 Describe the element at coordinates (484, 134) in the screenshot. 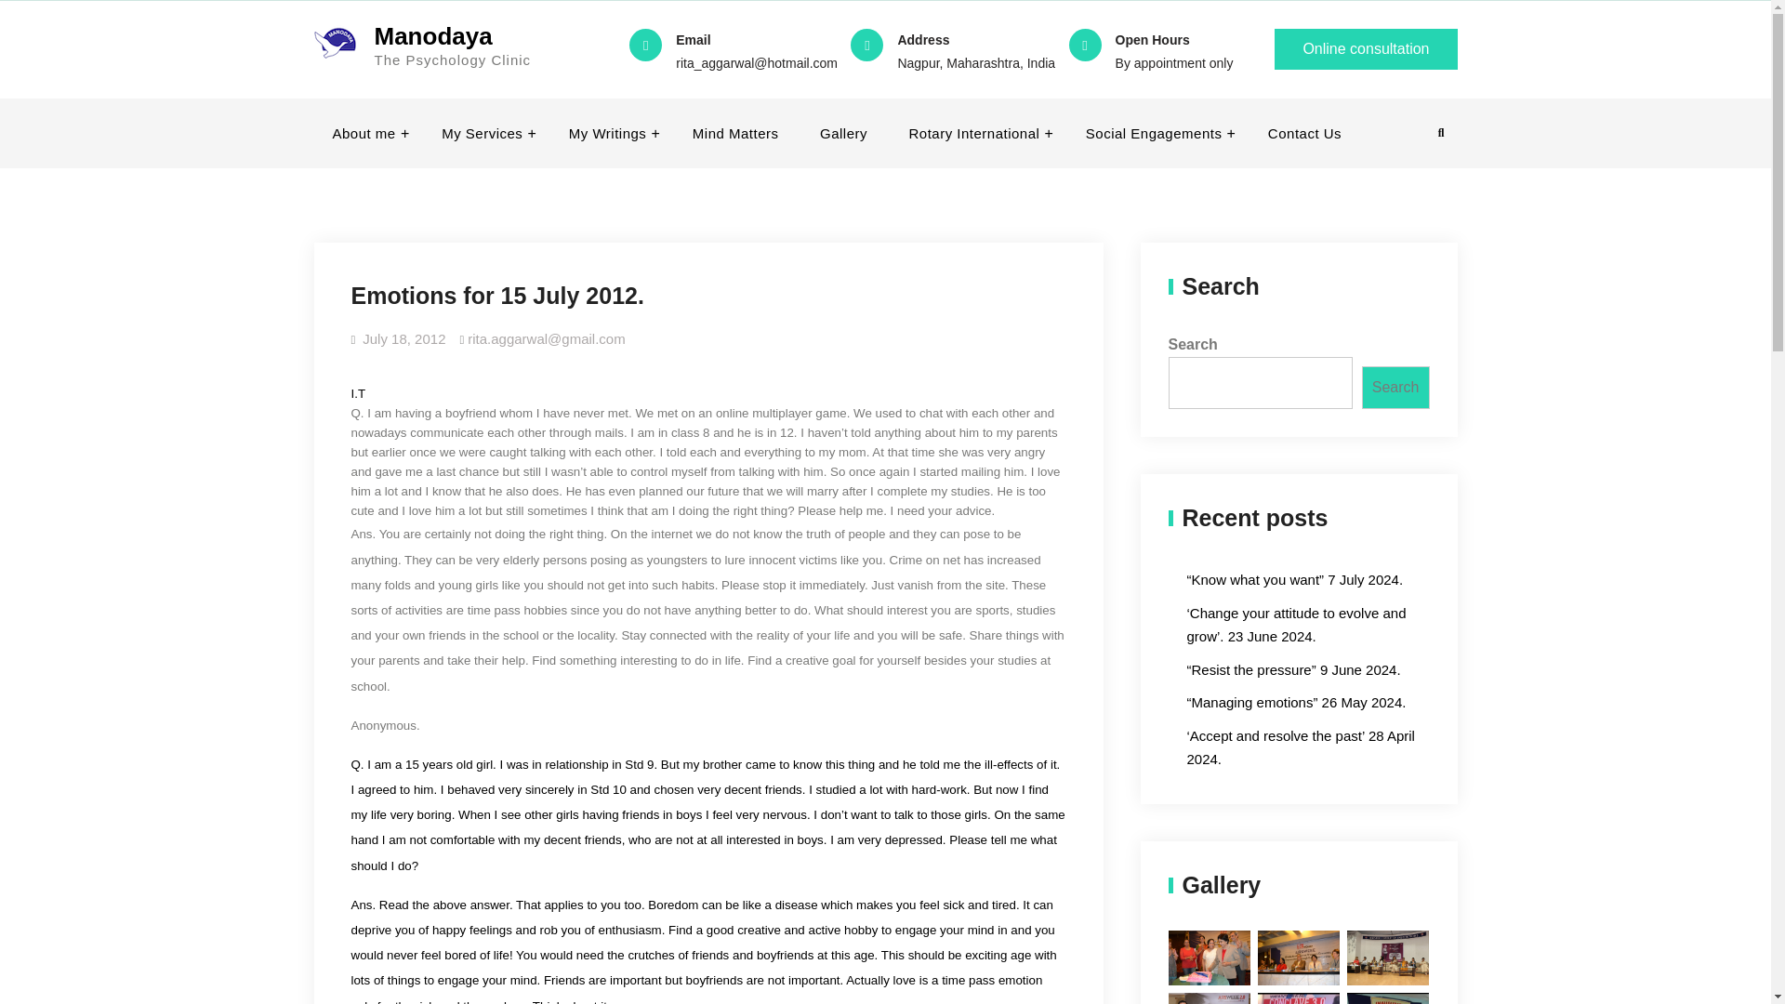

I see `My Services` at that location.